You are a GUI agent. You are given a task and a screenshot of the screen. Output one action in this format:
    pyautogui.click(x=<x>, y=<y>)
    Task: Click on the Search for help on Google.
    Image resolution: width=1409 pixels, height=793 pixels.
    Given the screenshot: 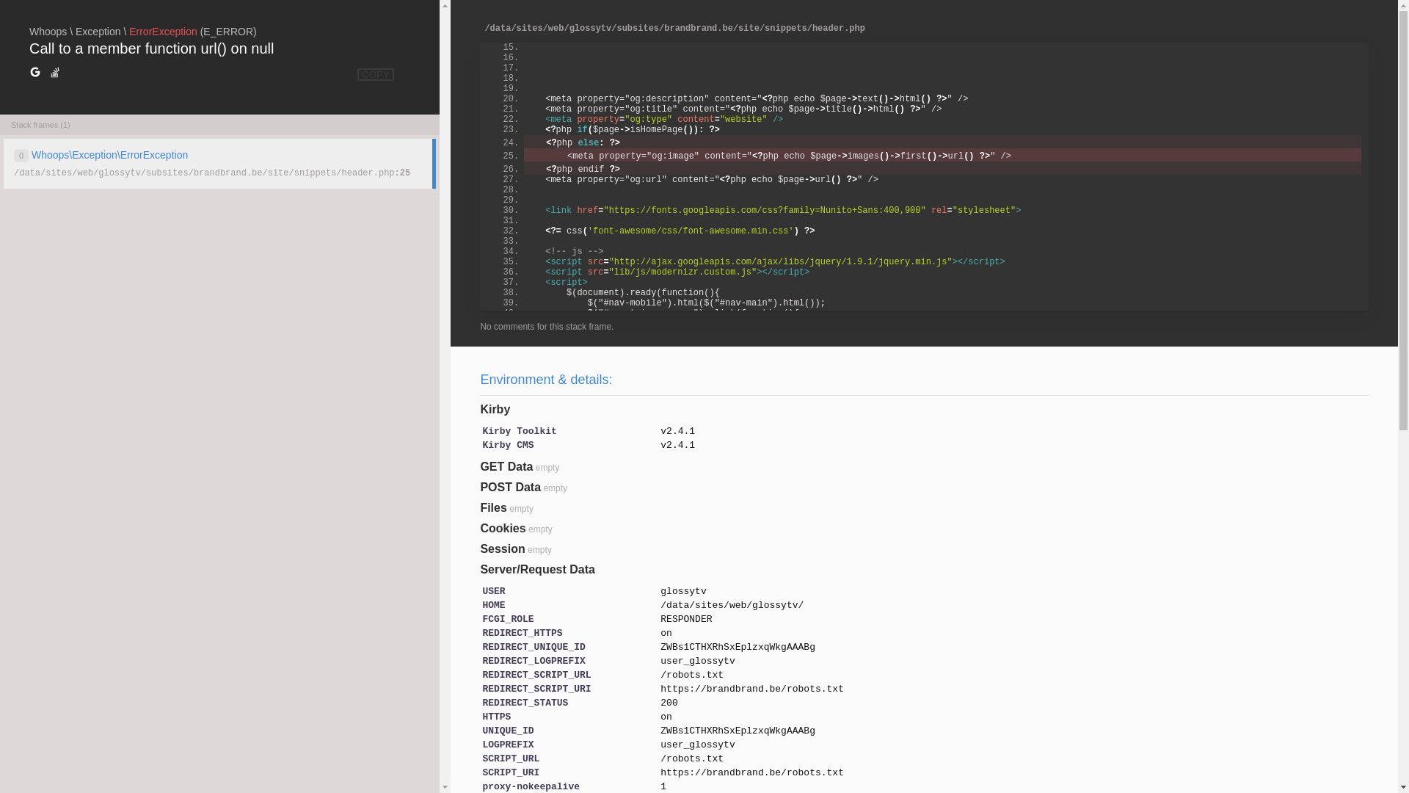 What is the action you would take?
    pyautogui.click(x=35, y=73)
    